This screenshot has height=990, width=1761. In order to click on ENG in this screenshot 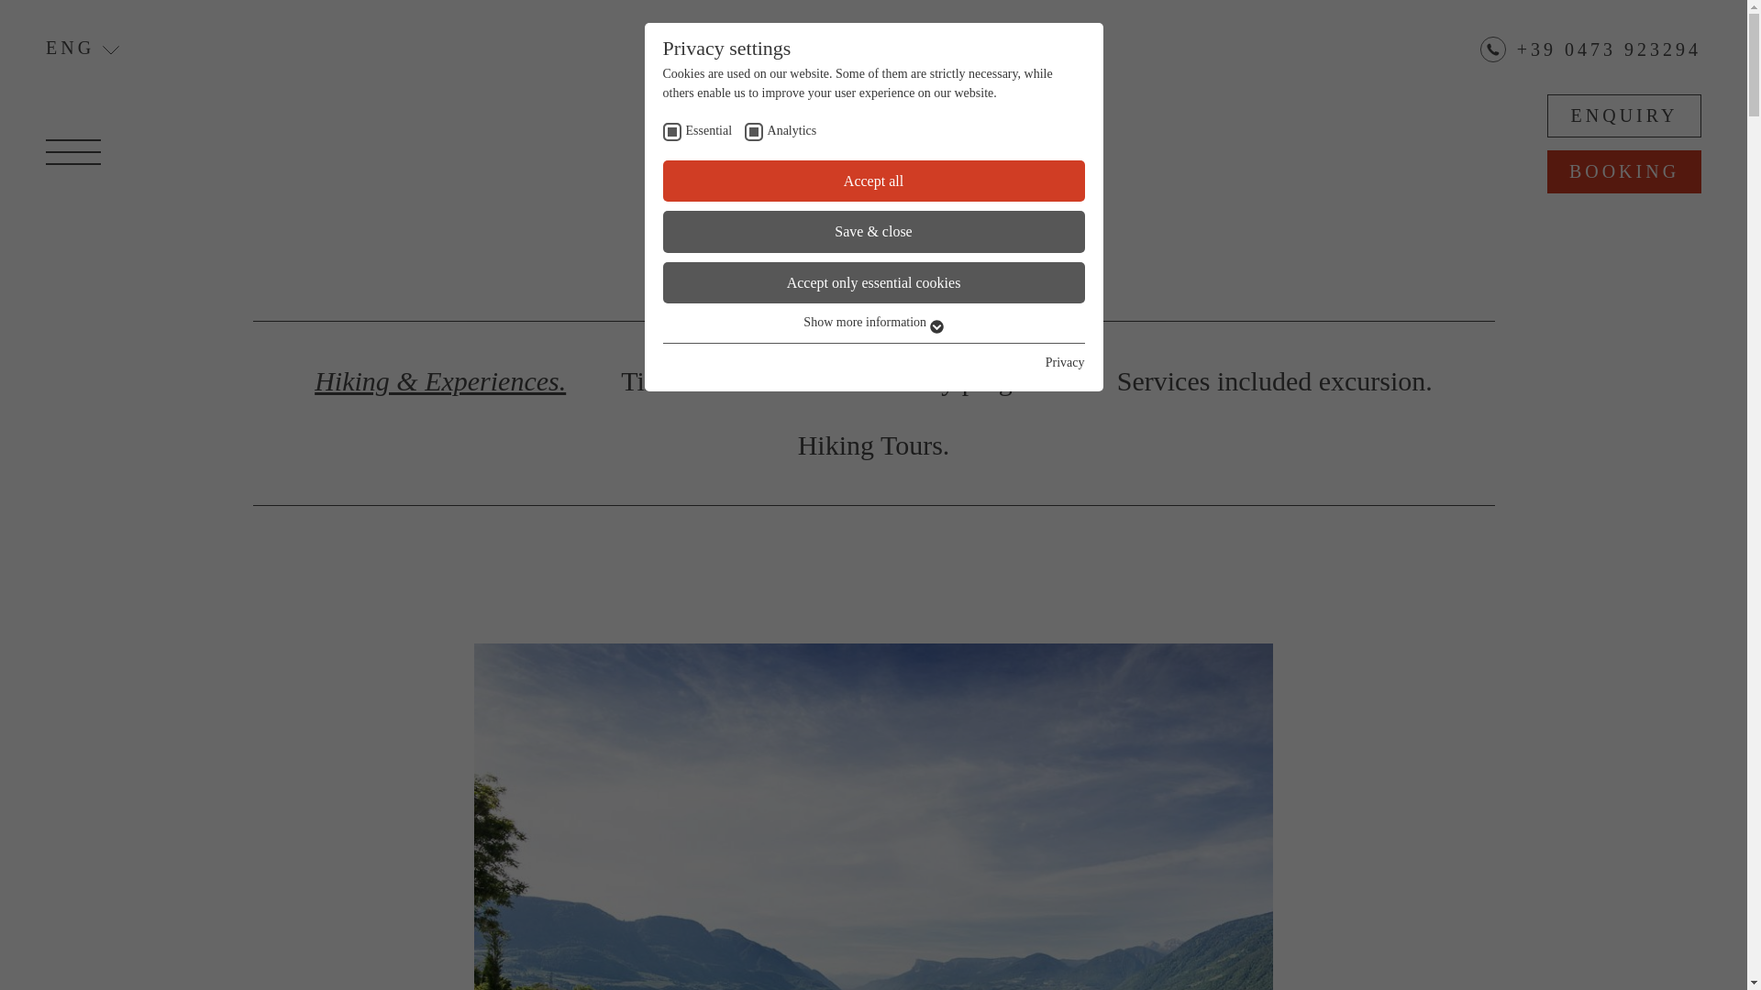, I will do `click(83, 48)`.